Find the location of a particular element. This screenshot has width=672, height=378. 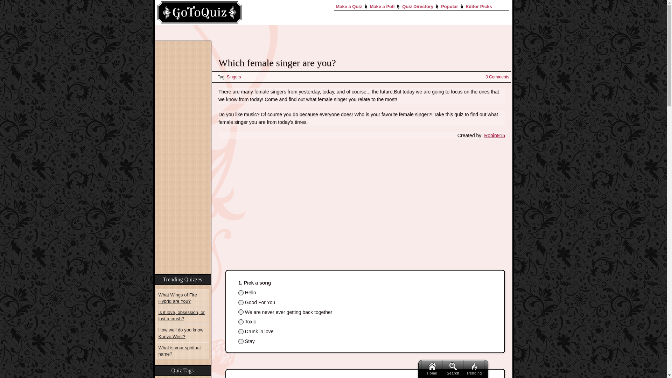

1 is located at coordinates (241, 293).